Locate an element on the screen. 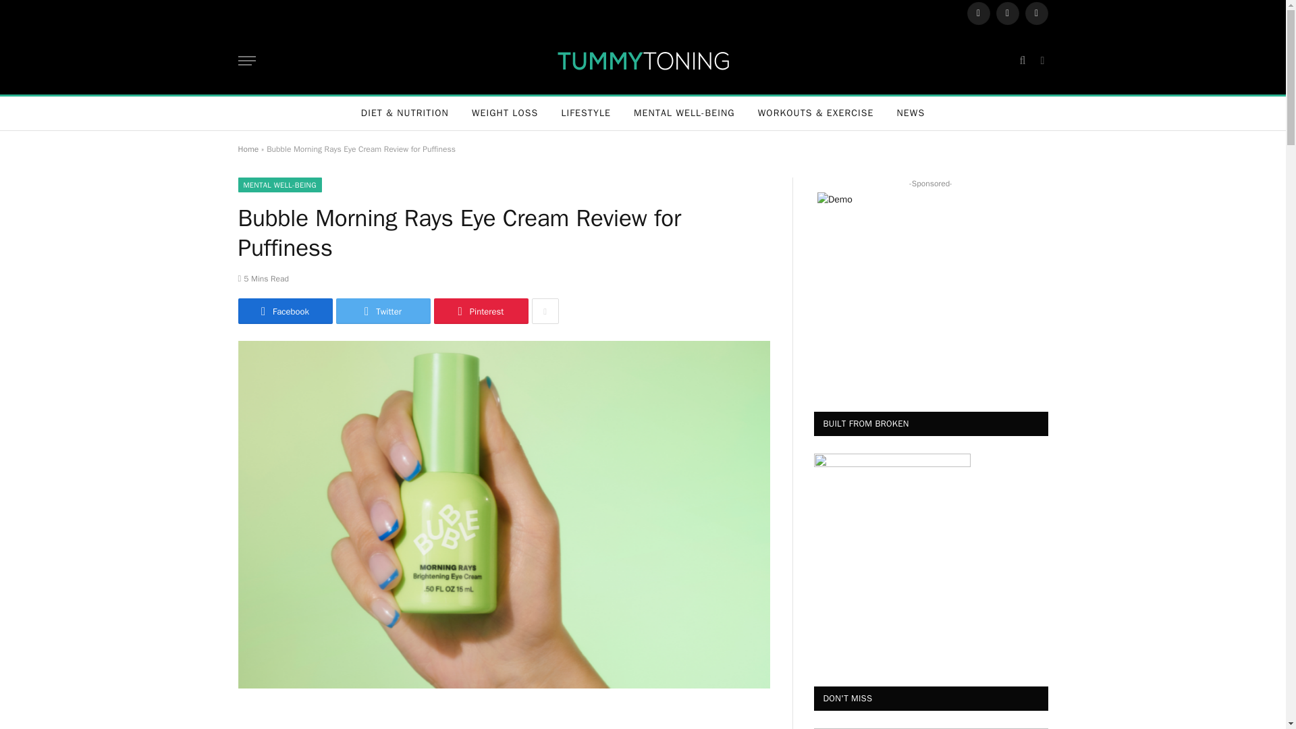 The image size is (1296, 729). Twitter is located at coordinates (383, 310).